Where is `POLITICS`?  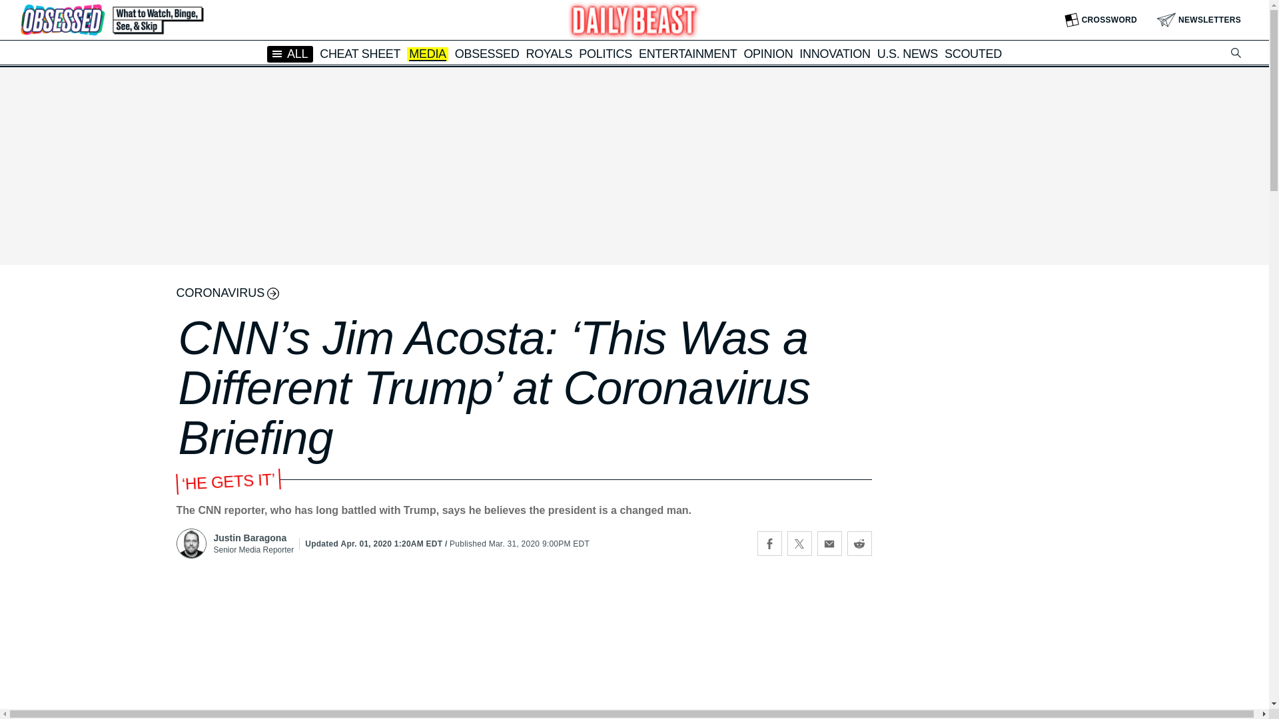
POLITICS is located at coordinates (605, 53).